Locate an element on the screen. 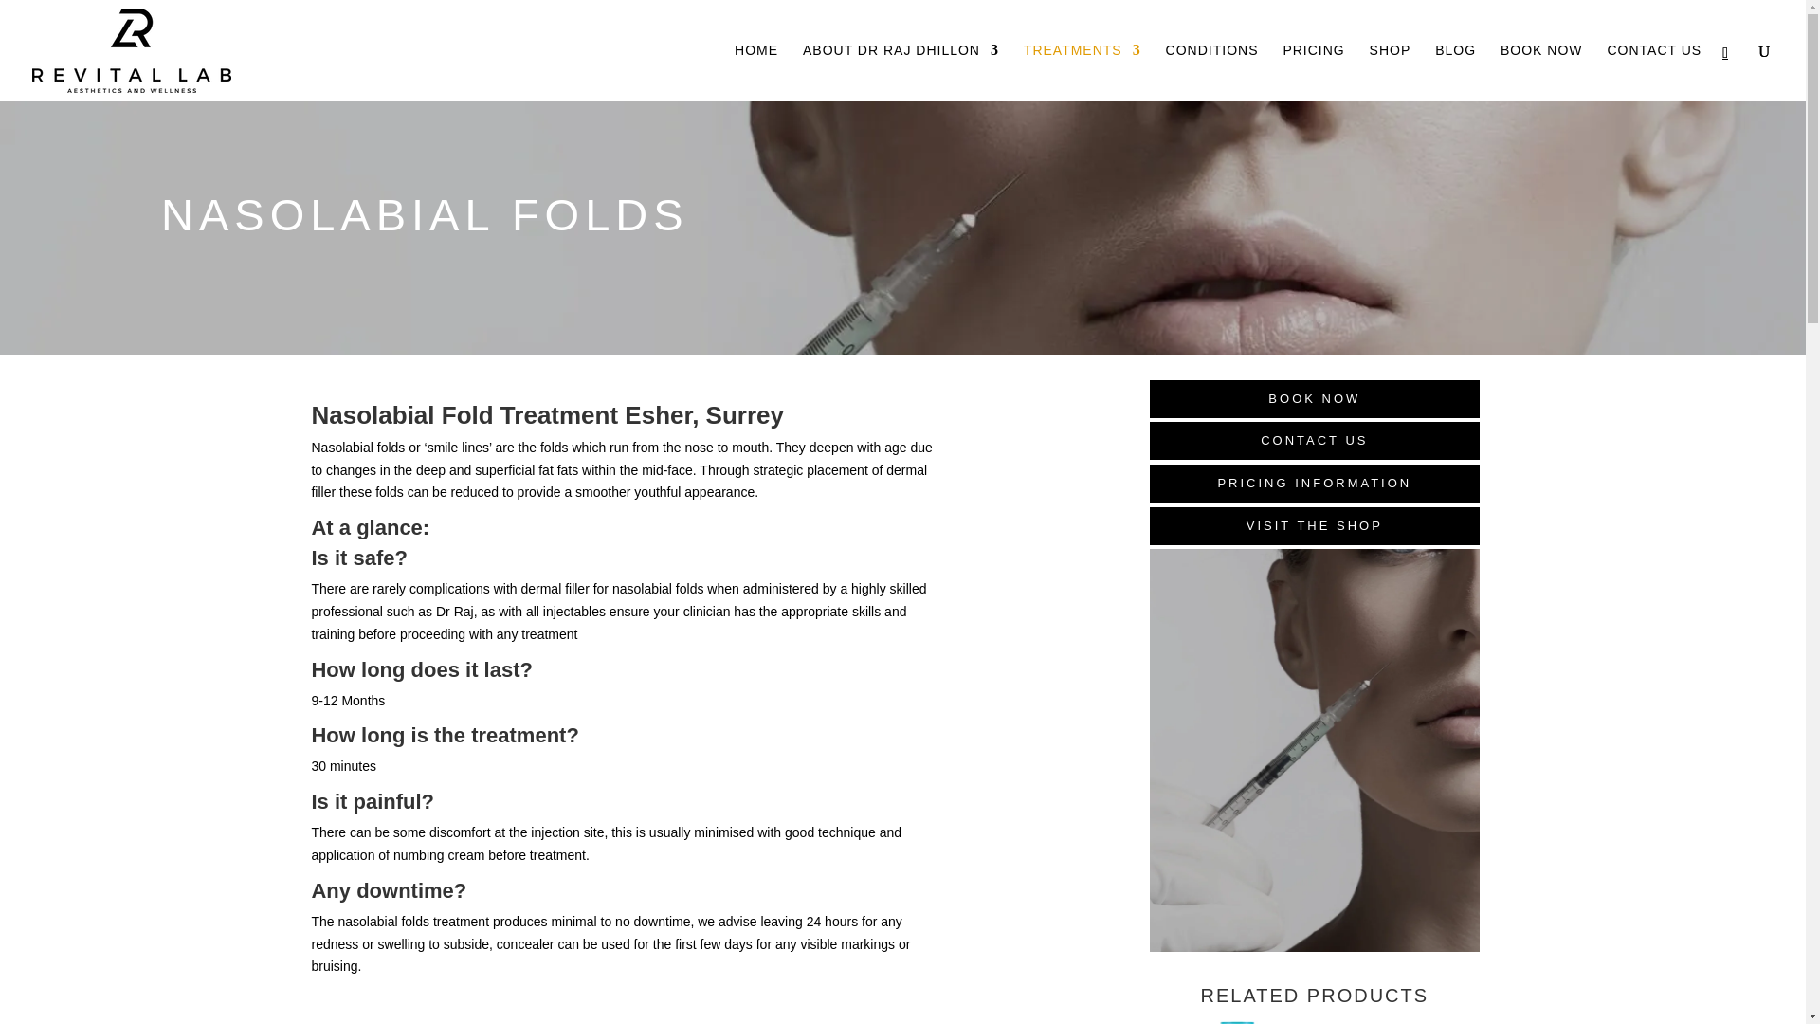  PRICING INFORMATION is located at coordinates (1314, 484).